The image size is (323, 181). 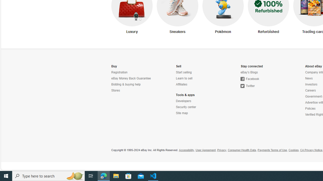 I want to click on Start selling, so click(x=198, y=72).